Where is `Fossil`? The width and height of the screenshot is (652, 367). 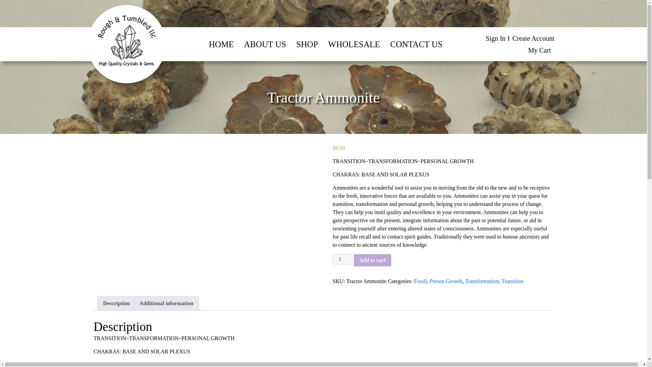
Fossil is located at coordinates (420, 281).